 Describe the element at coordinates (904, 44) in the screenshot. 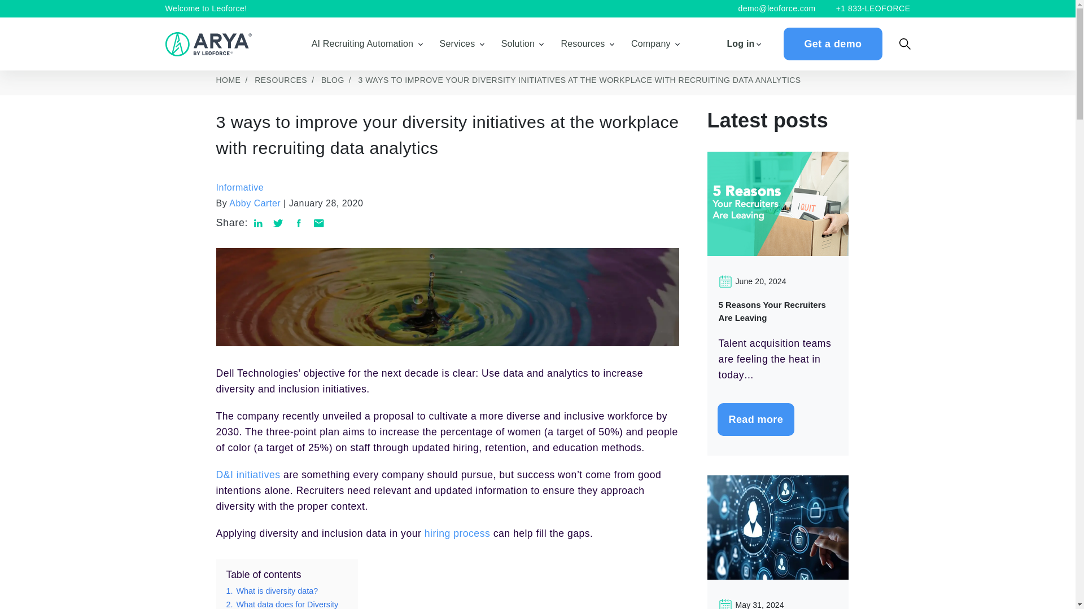

I see `search` at that location.